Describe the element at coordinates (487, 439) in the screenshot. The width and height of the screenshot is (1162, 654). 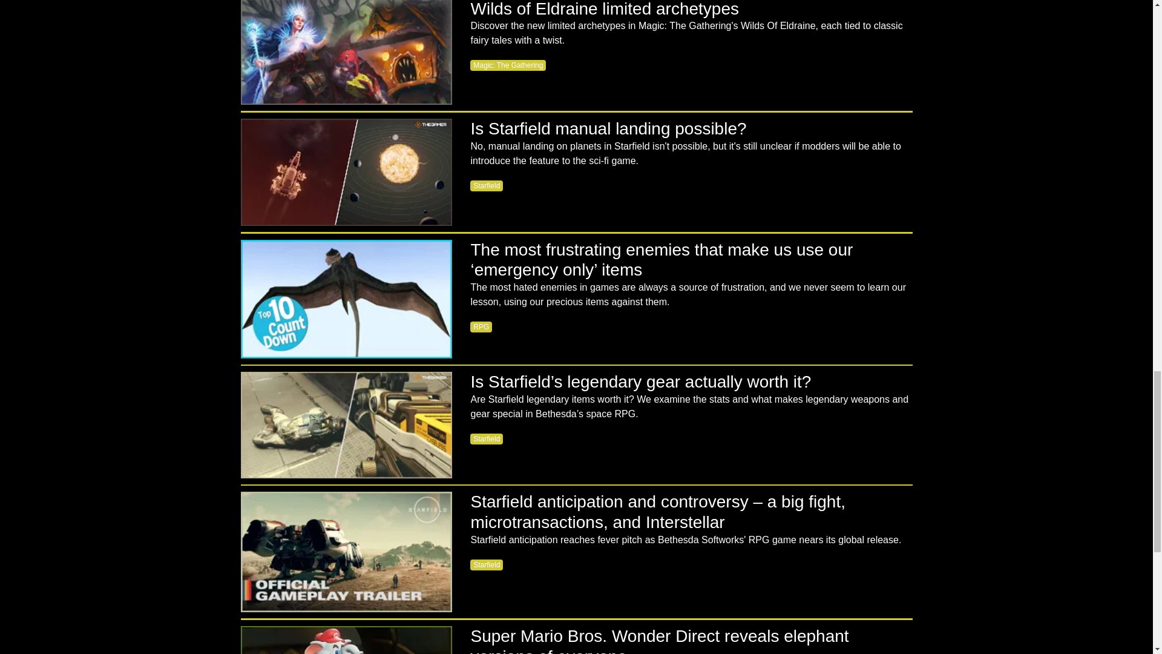
I see `Starfield` at that location.